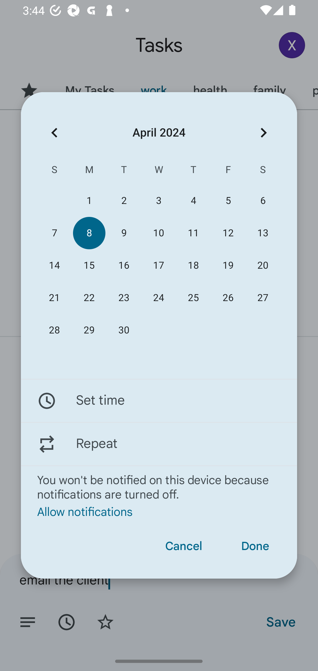 This screenshot has width=318, height=671. I want to click on 26 26 April 2024, so click(228, 298).